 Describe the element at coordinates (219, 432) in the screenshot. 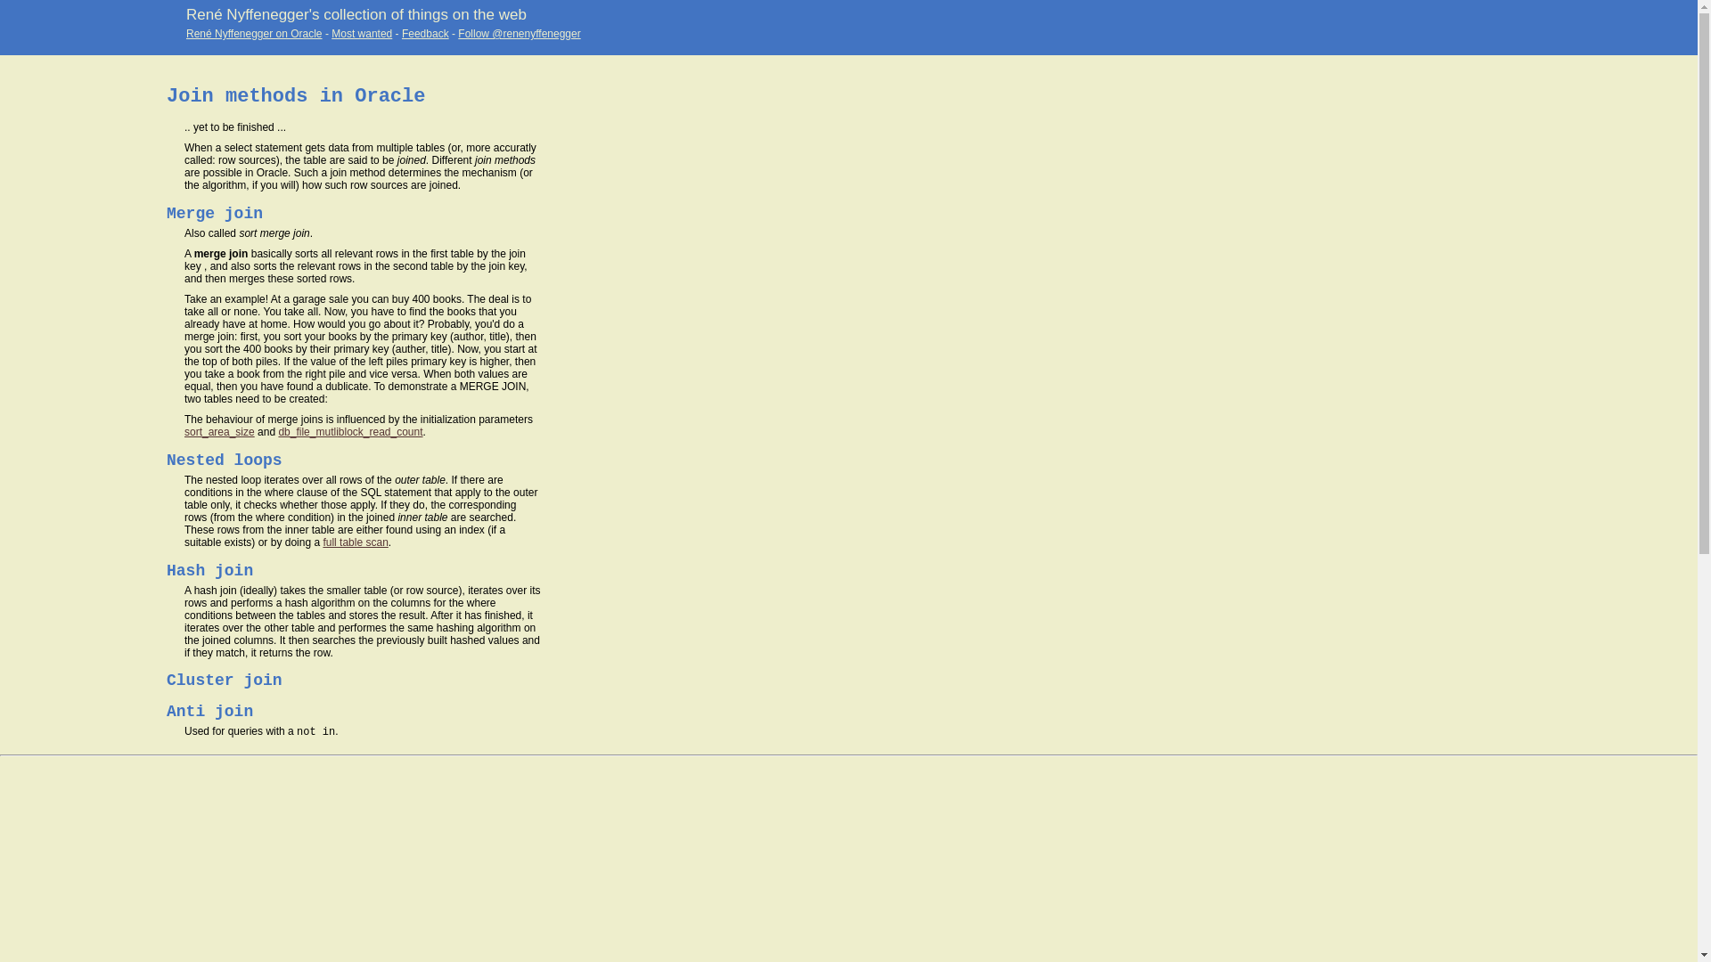

I see `sort_area_size` at that location.